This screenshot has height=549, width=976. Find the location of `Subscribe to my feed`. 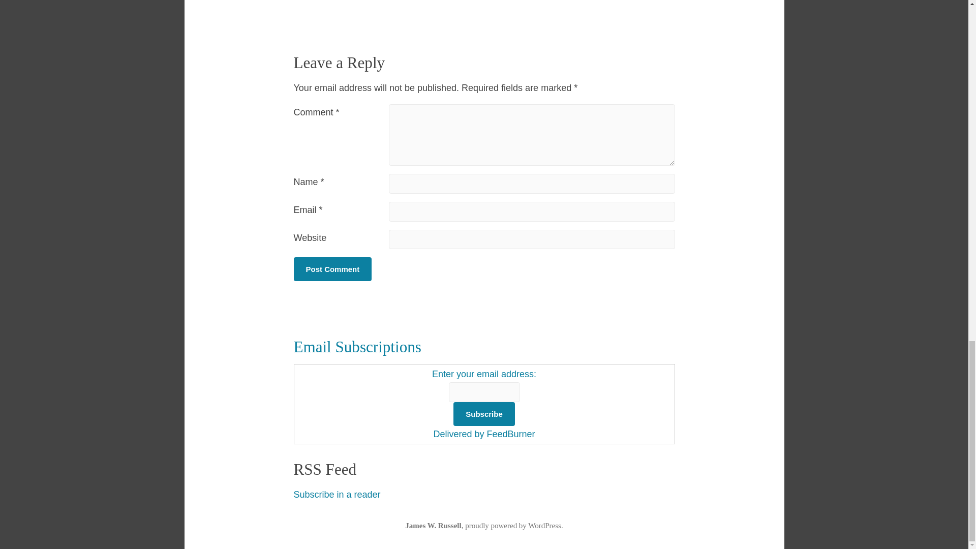

Subscribe to my feed is located at coordinates (337, 494).